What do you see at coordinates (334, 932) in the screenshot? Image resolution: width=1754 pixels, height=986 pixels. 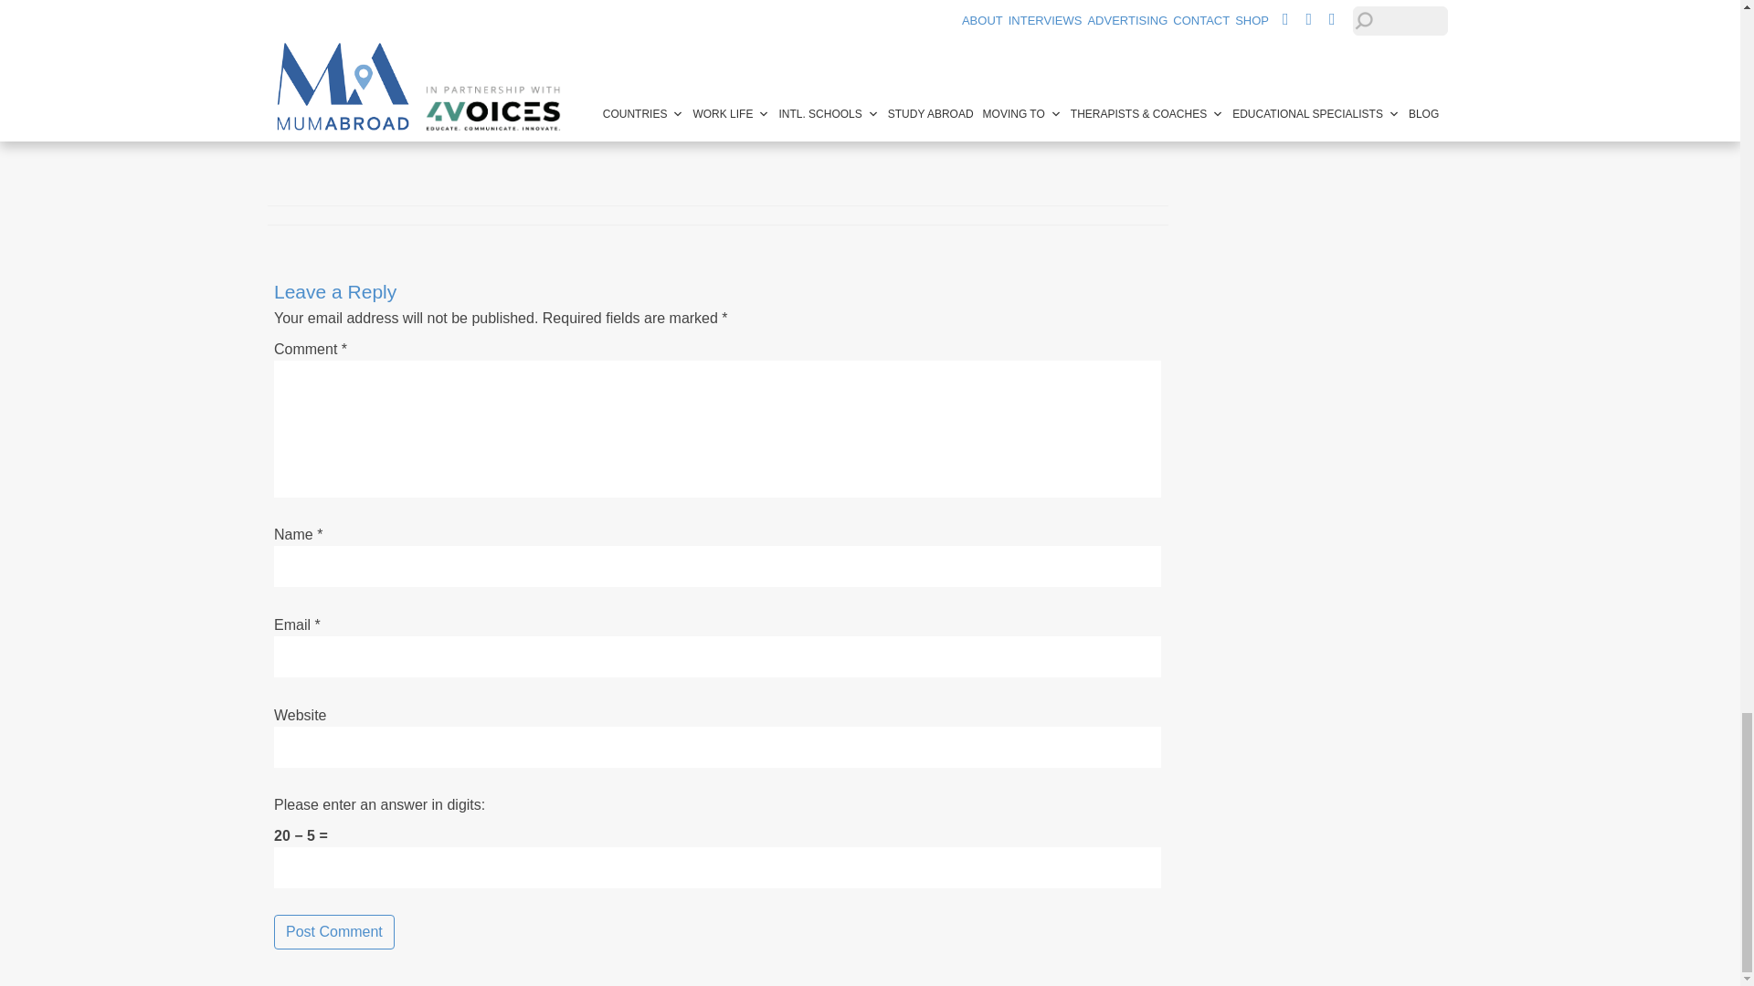 I see `Post Comment` at bounding box center [334, 932].